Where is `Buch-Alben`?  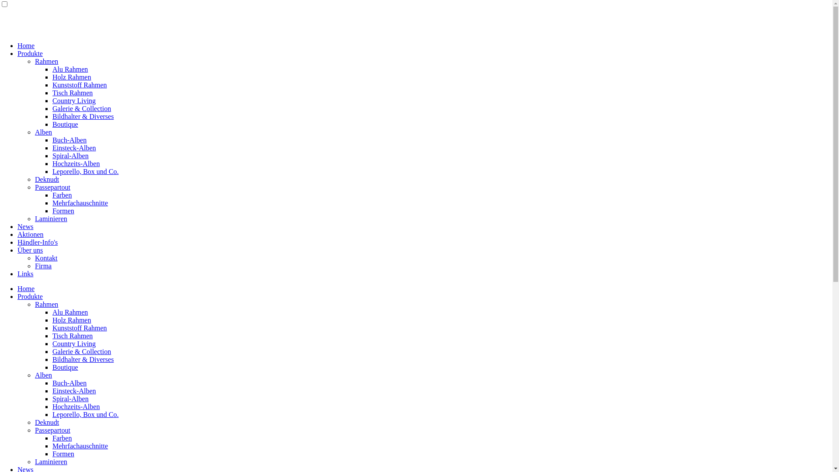 Buch-Alben is located at coordinates (69, 383).